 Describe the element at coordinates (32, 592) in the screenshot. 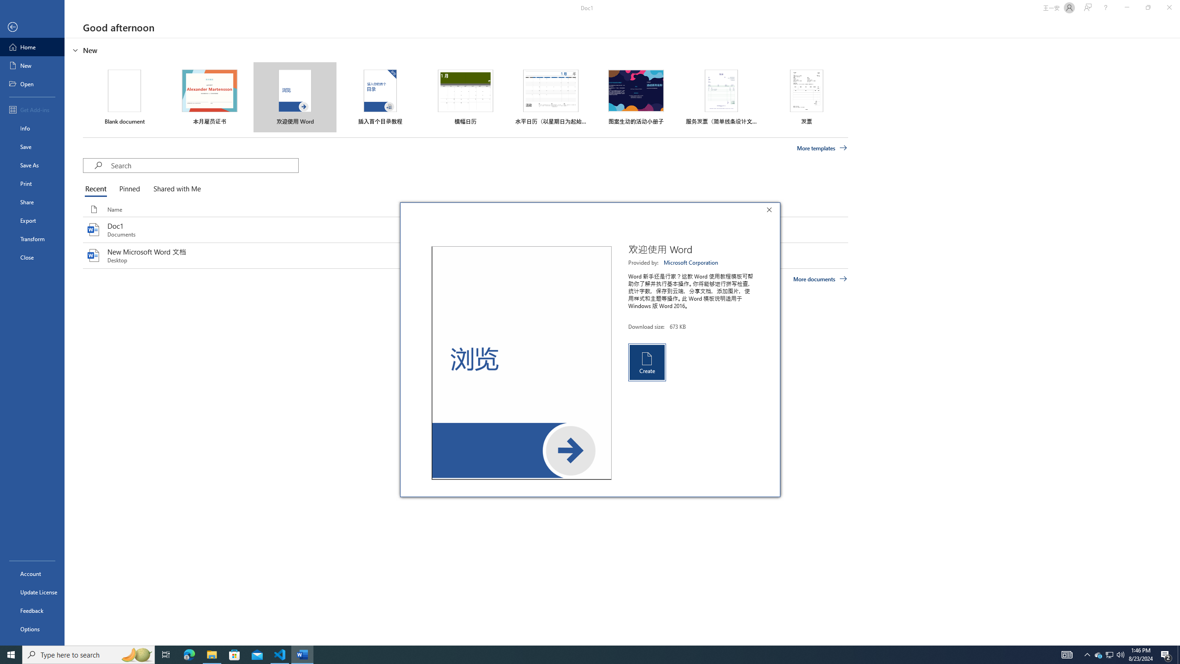

I see `Update License` at that location.